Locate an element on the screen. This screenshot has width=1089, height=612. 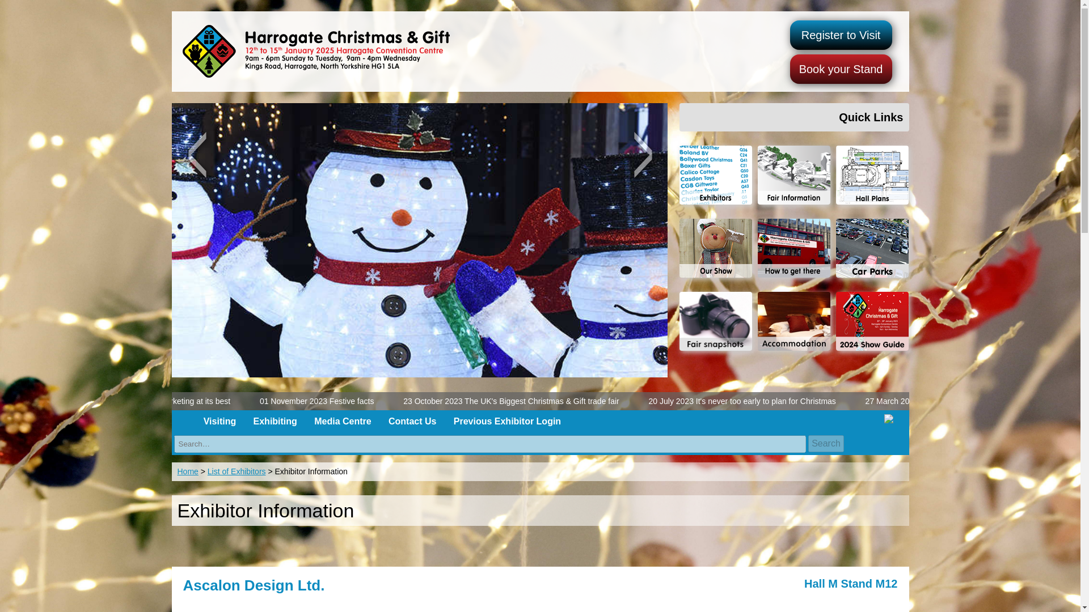
Accommodation is located at coordinates (797, 321).